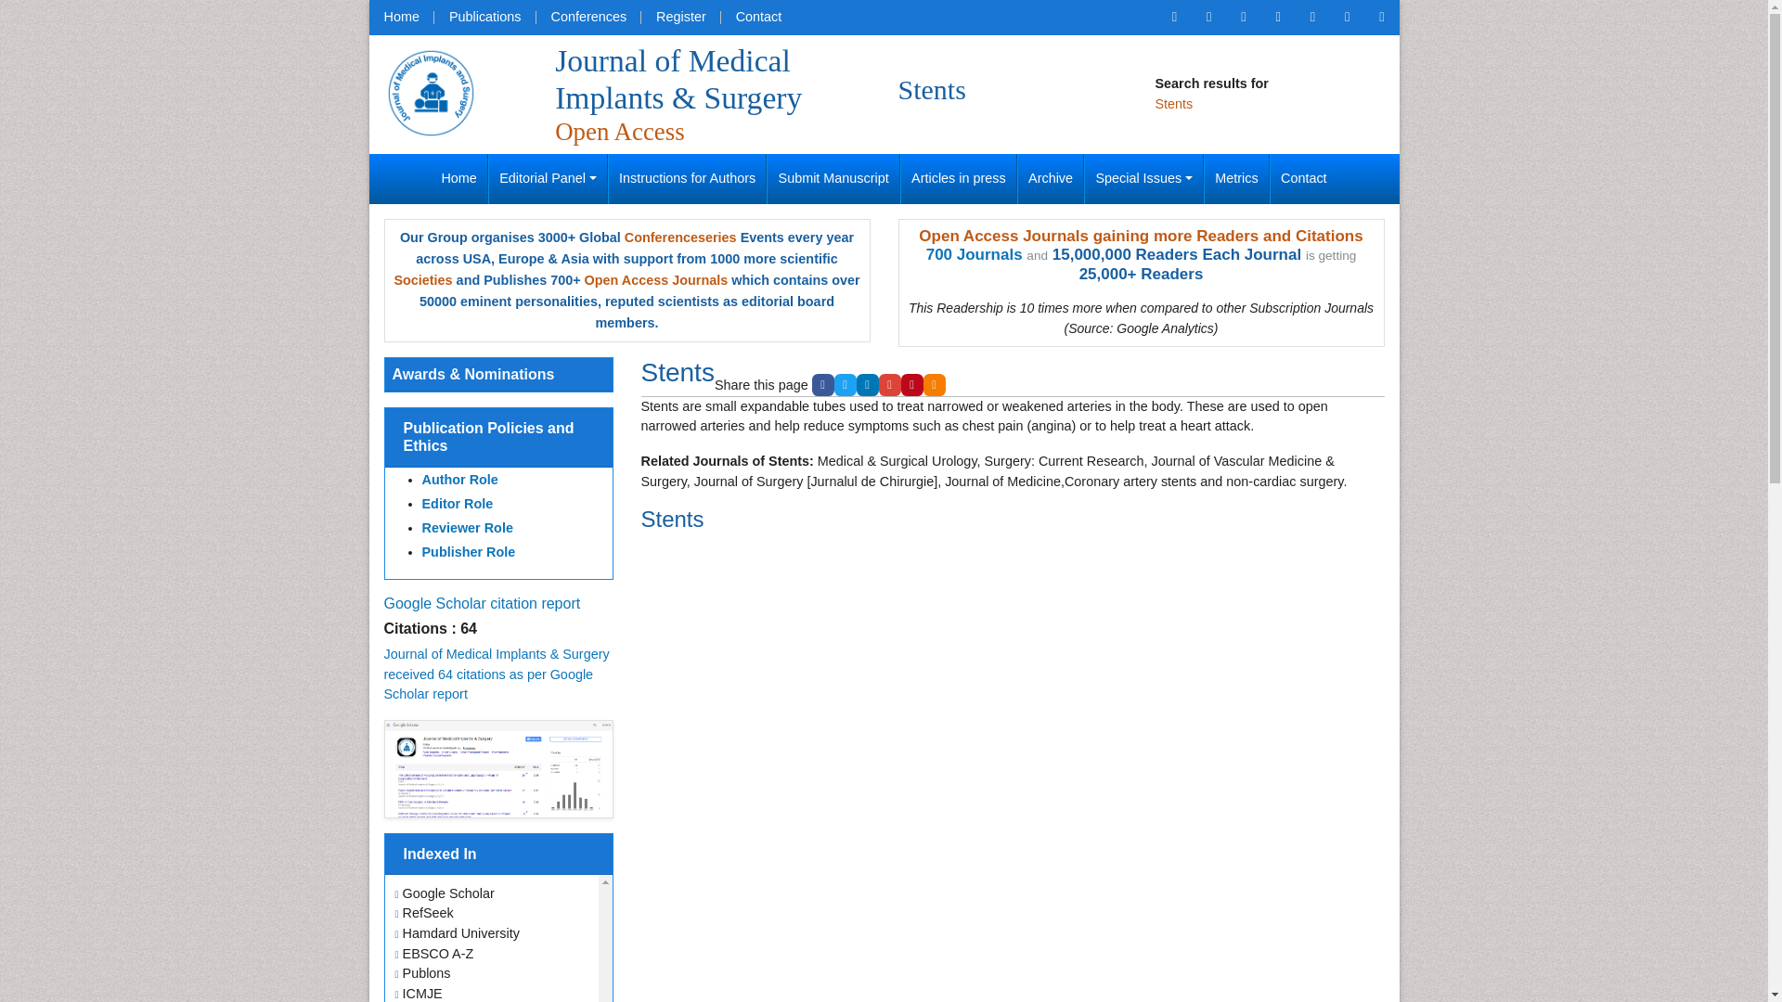  Describe the element at coordinates (423, 279) in the screenshot. I see `Societies` at that location.